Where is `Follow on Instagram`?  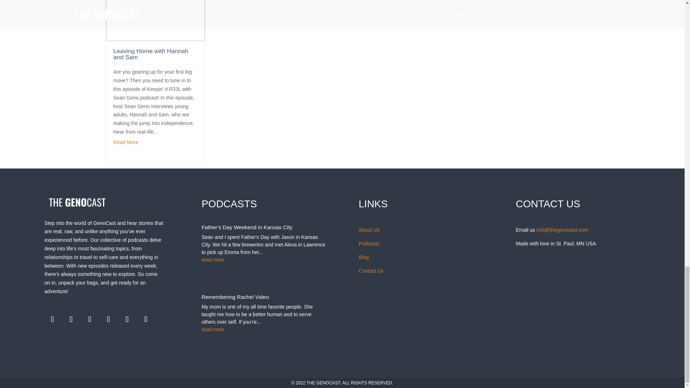
Follow on Instagram is located at coordinates (90, 319).